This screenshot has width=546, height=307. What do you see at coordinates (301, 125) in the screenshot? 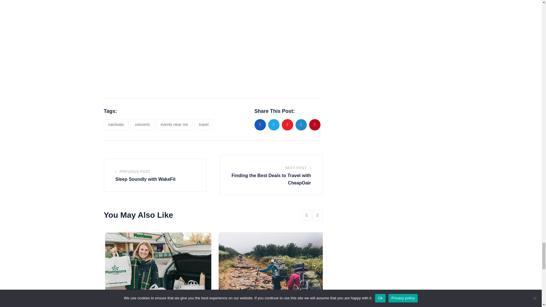
I see `LinkedIn` at bounding box center [301, 125].